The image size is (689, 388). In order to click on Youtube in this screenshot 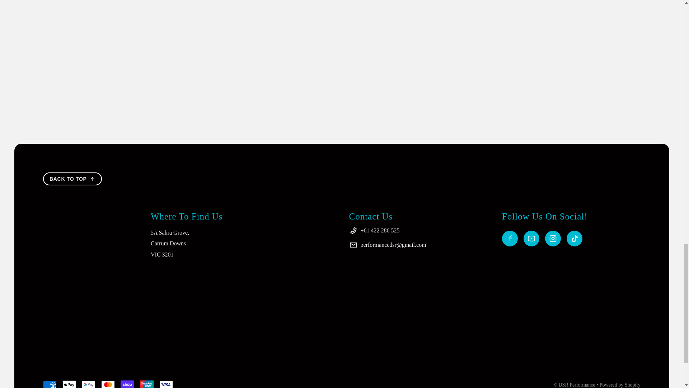, I will do `click(531, 238)`.